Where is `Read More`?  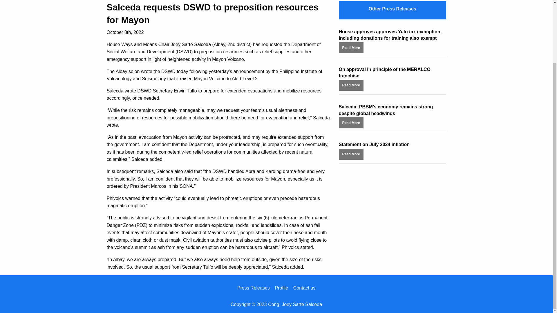 Read More is located at coordinates (351, 122).